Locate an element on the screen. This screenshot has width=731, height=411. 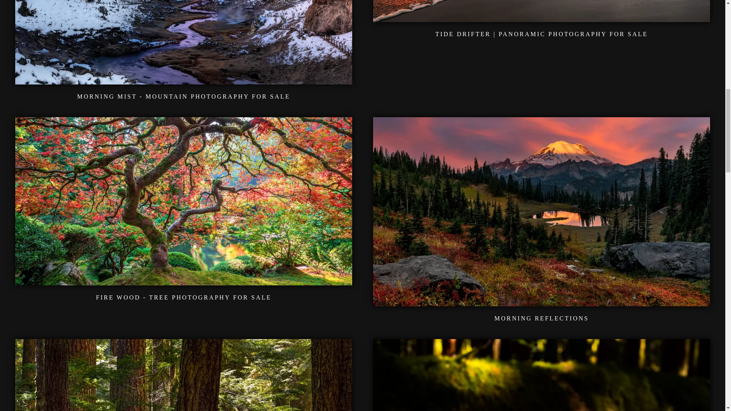
Morning Reflections  is located at coordinates (541, 301).